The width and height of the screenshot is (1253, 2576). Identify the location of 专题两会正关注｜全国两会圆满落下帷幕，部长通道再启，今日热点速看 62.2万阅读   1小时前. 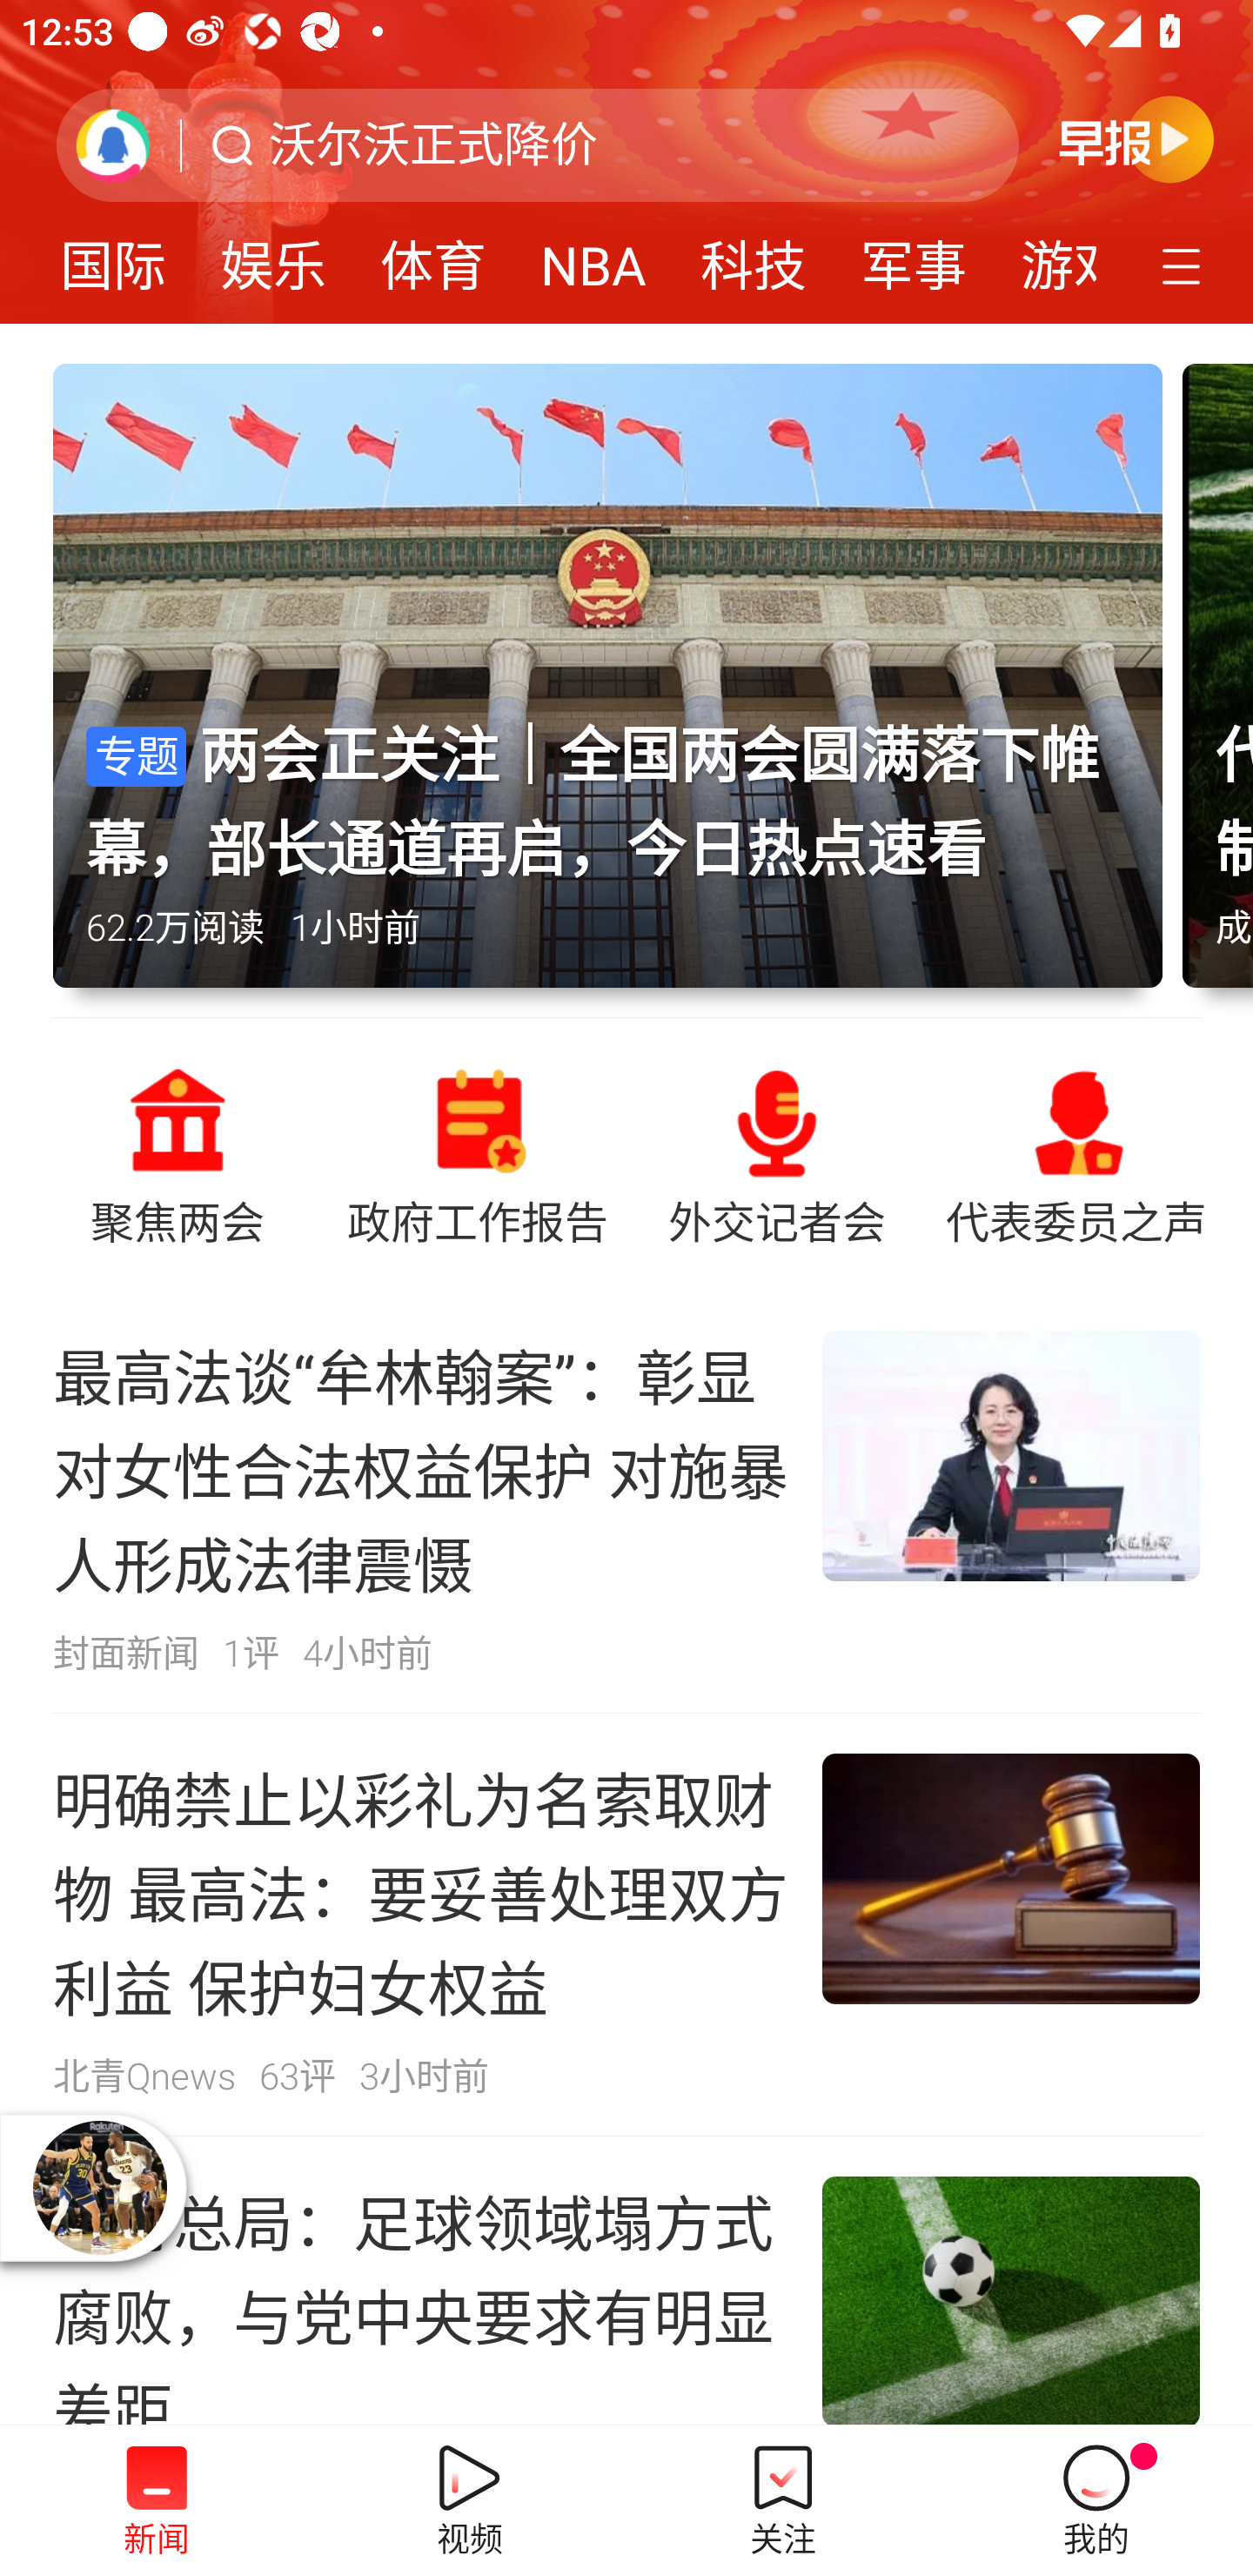
(618, 690).